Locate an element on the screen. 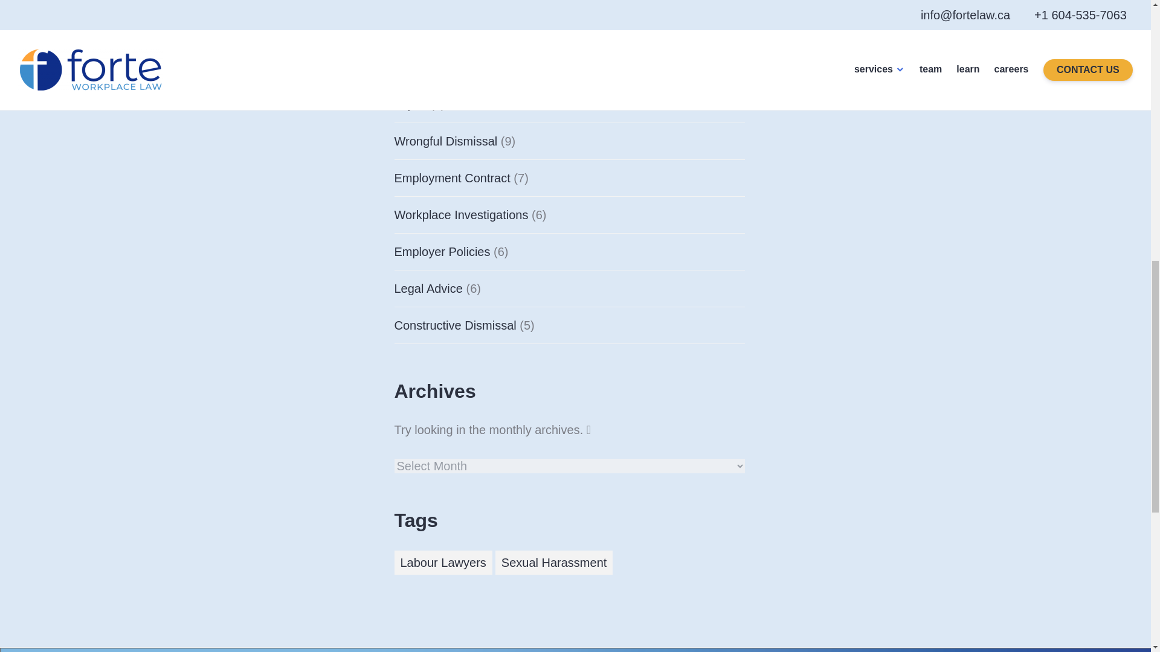 The width and height of the screenshot is (1160, 652). Layoff is located at coordinates (410, 104).